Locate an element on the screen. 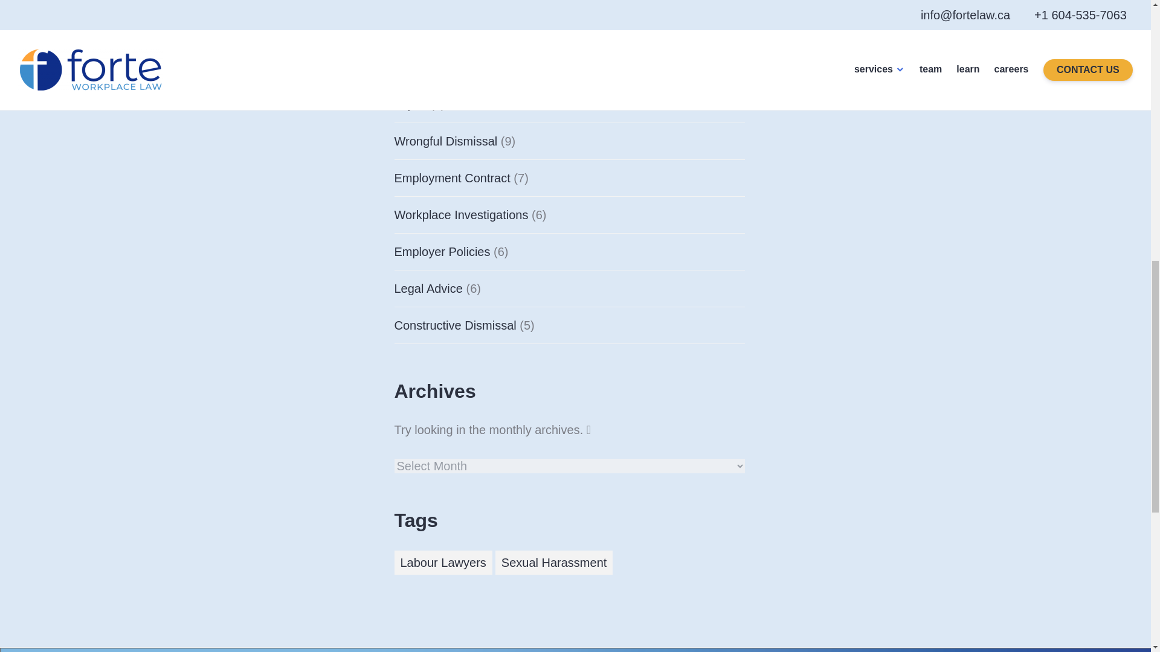 The width and height of the screenshot is (1160, 652). Layoff is located at coordinates (410, 104).